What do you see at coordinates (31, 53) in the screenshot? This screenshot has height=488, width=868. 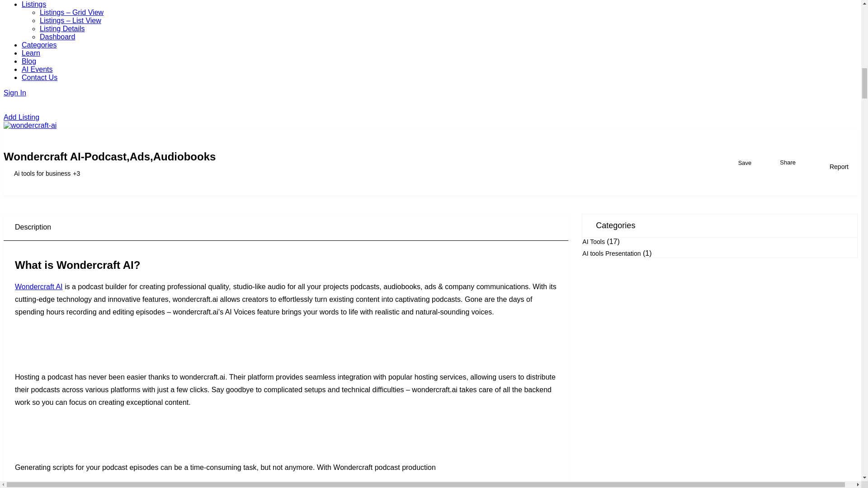 I see `Learn` at bounding box center [31, 53].